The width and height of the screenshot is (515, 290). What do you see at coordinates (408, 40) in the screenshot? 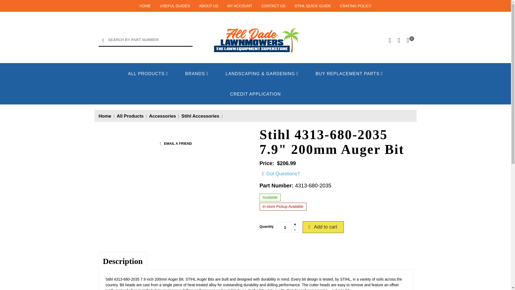
I see `0` at bounding box center [408, 40].